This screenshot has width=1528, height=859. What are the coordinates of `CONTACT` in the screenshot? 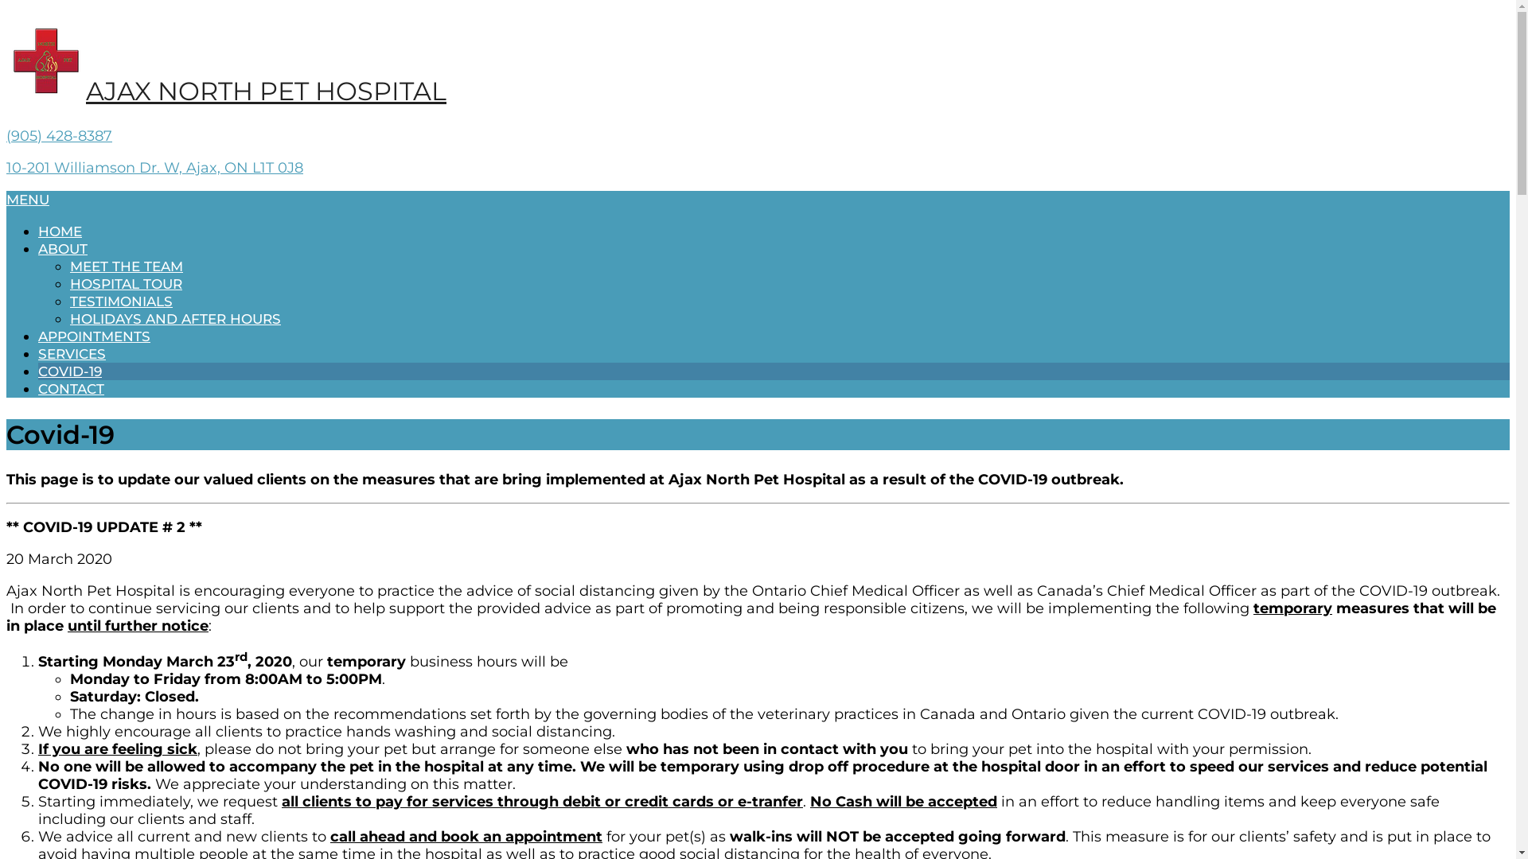 It's located at (72, 389).